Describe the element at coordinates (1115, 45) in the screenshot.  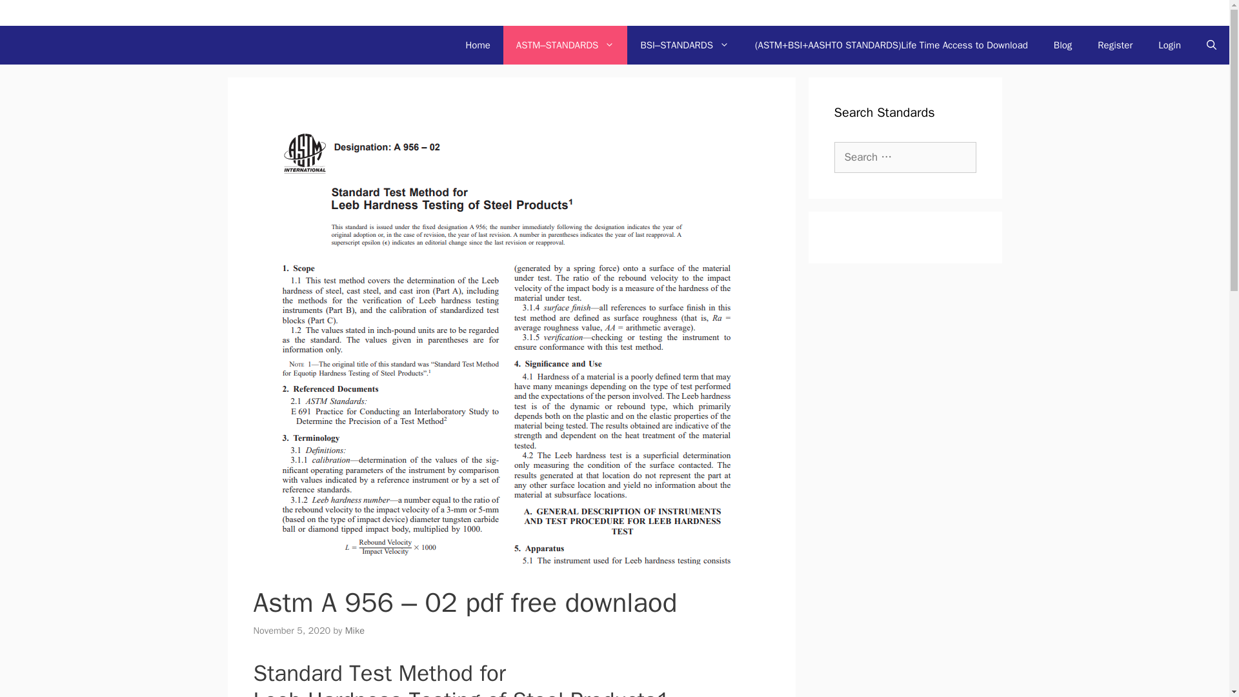
I see `Register` at that location.